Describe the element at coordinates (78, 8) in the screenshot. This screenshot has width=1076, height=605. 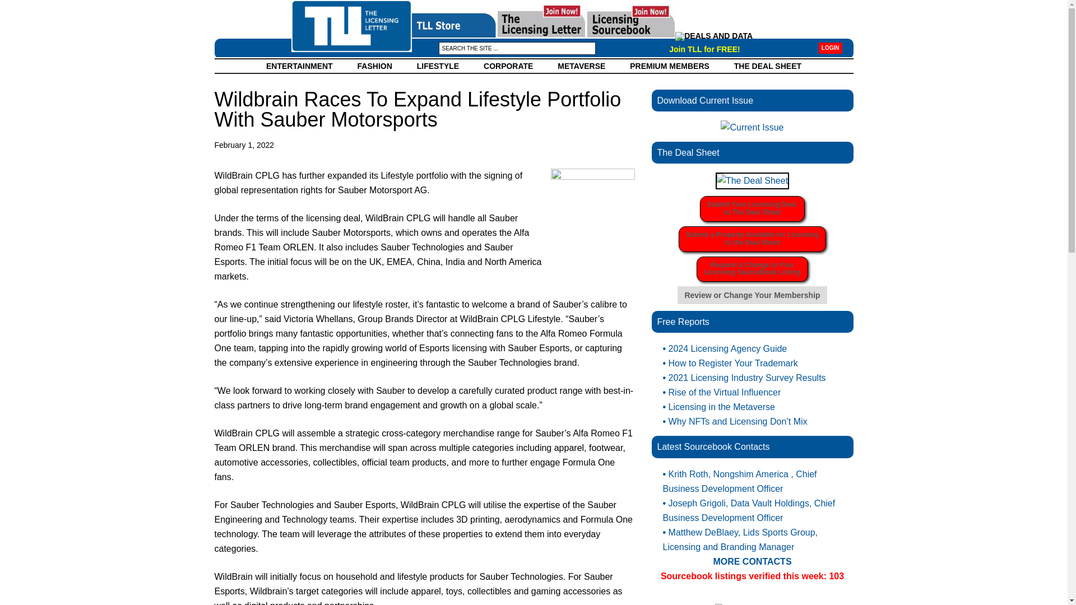
I see `Review or Change Your Membership` at that location.